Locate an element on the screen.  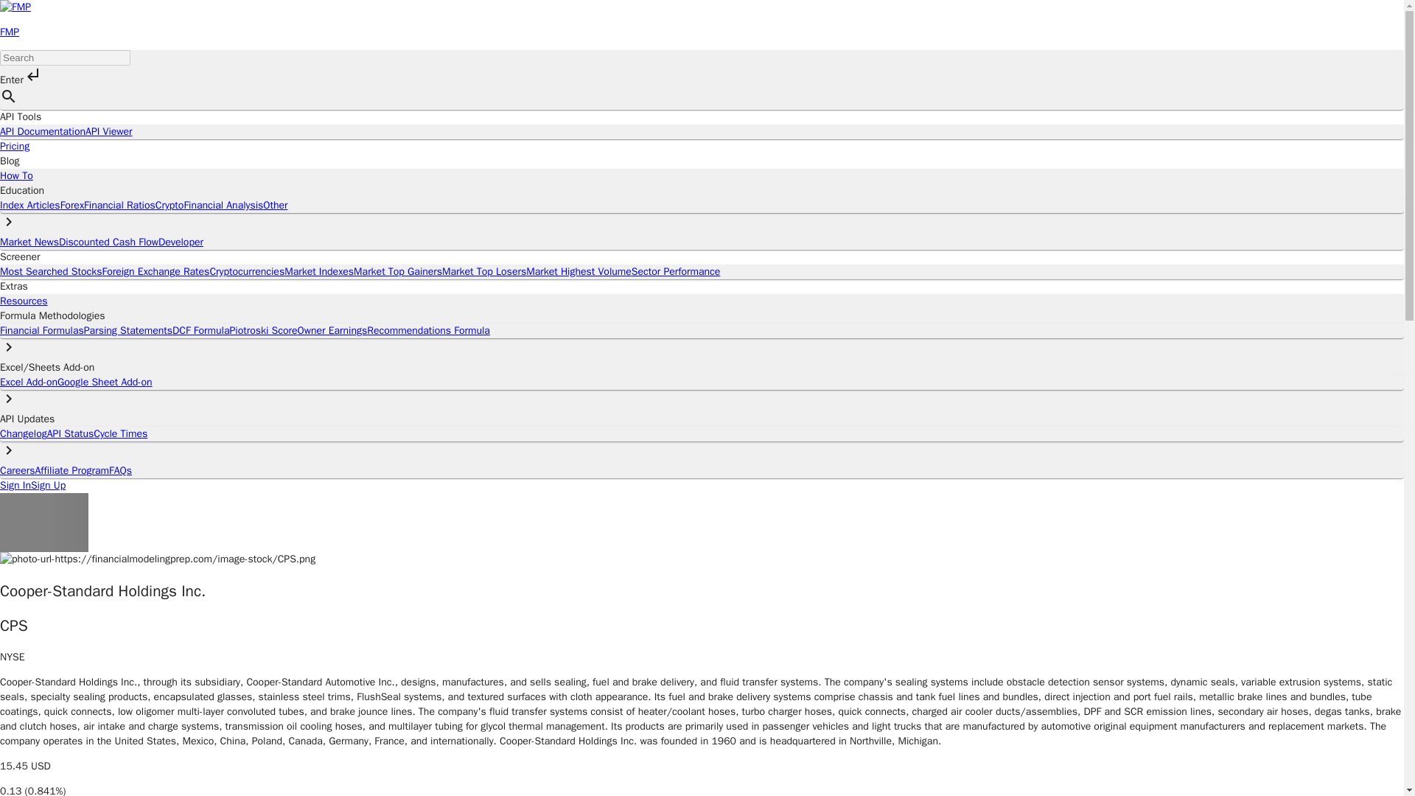
Developer is located at coordinates (181, 242).